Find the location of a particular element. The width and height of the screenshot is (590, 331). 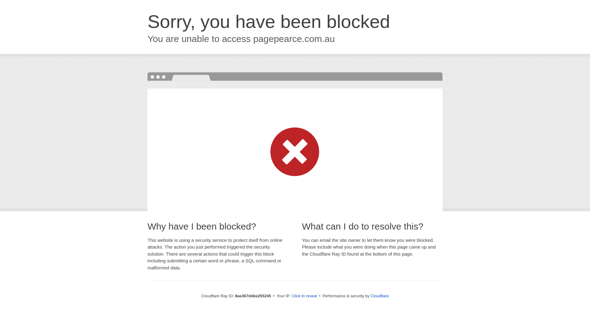

Cloudflare is located at coordinates (380, 296).